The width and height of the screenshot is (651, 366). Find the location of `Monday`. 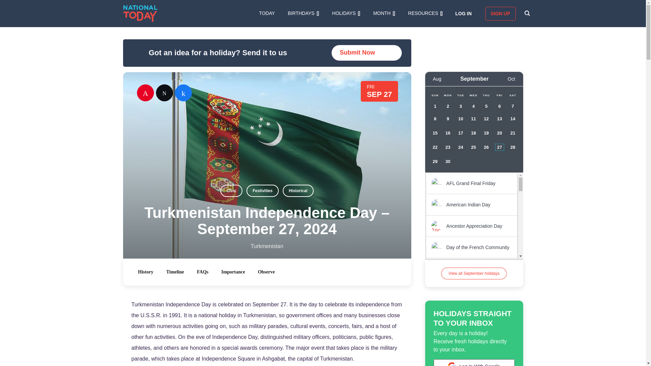

Monday is located at coordinates (448, 96).